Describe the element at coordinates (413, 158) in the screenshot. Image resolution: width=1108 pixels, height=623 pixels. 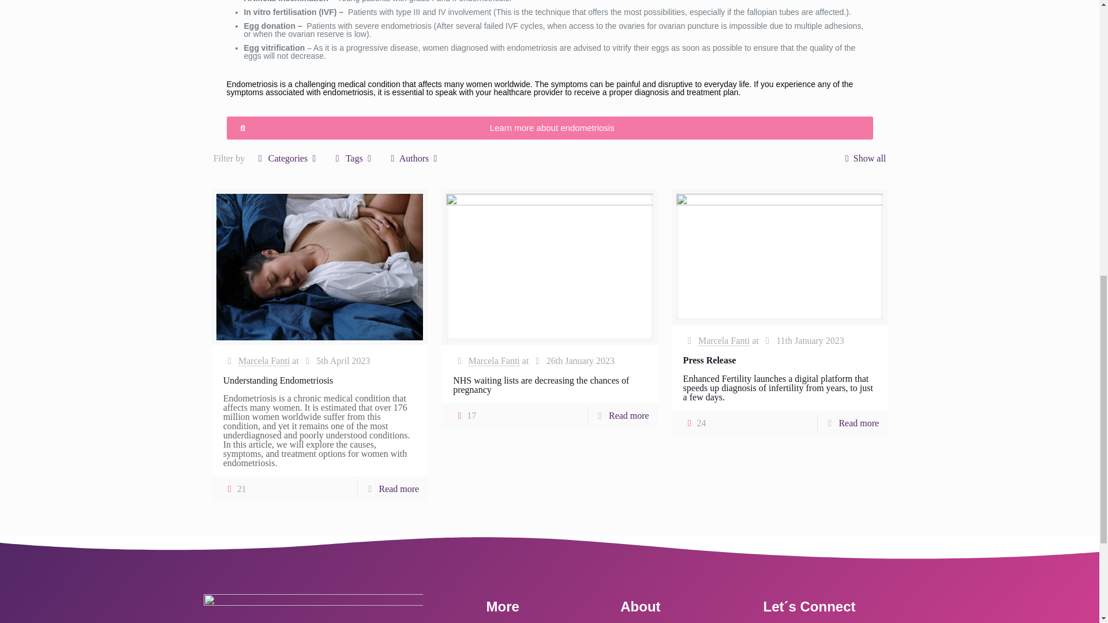
I see `Authors` at that location.